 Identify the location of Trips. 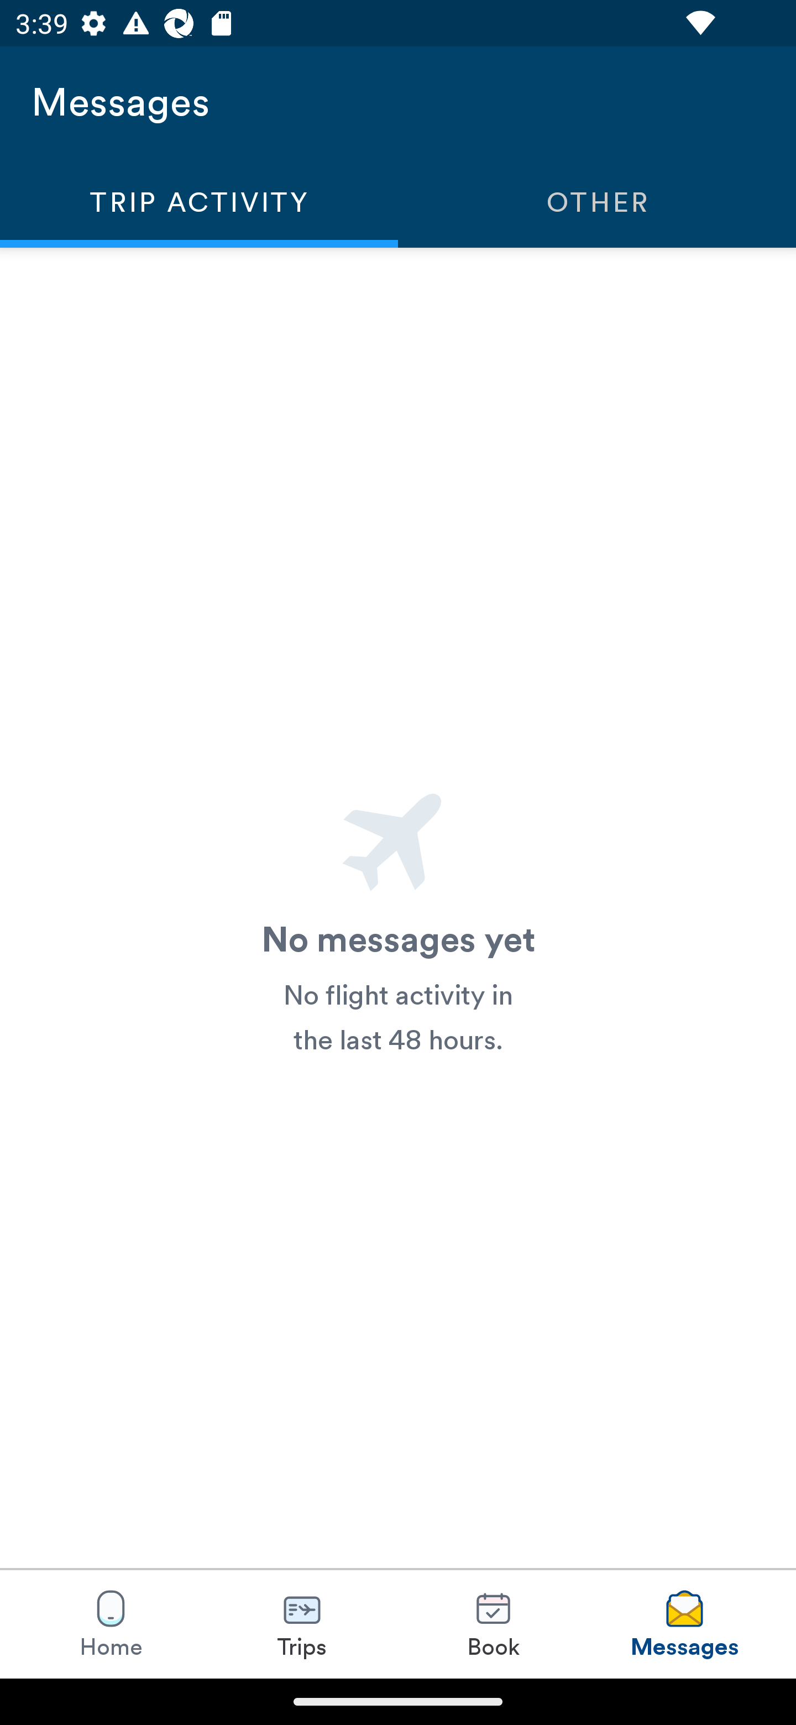
(302, 1624).